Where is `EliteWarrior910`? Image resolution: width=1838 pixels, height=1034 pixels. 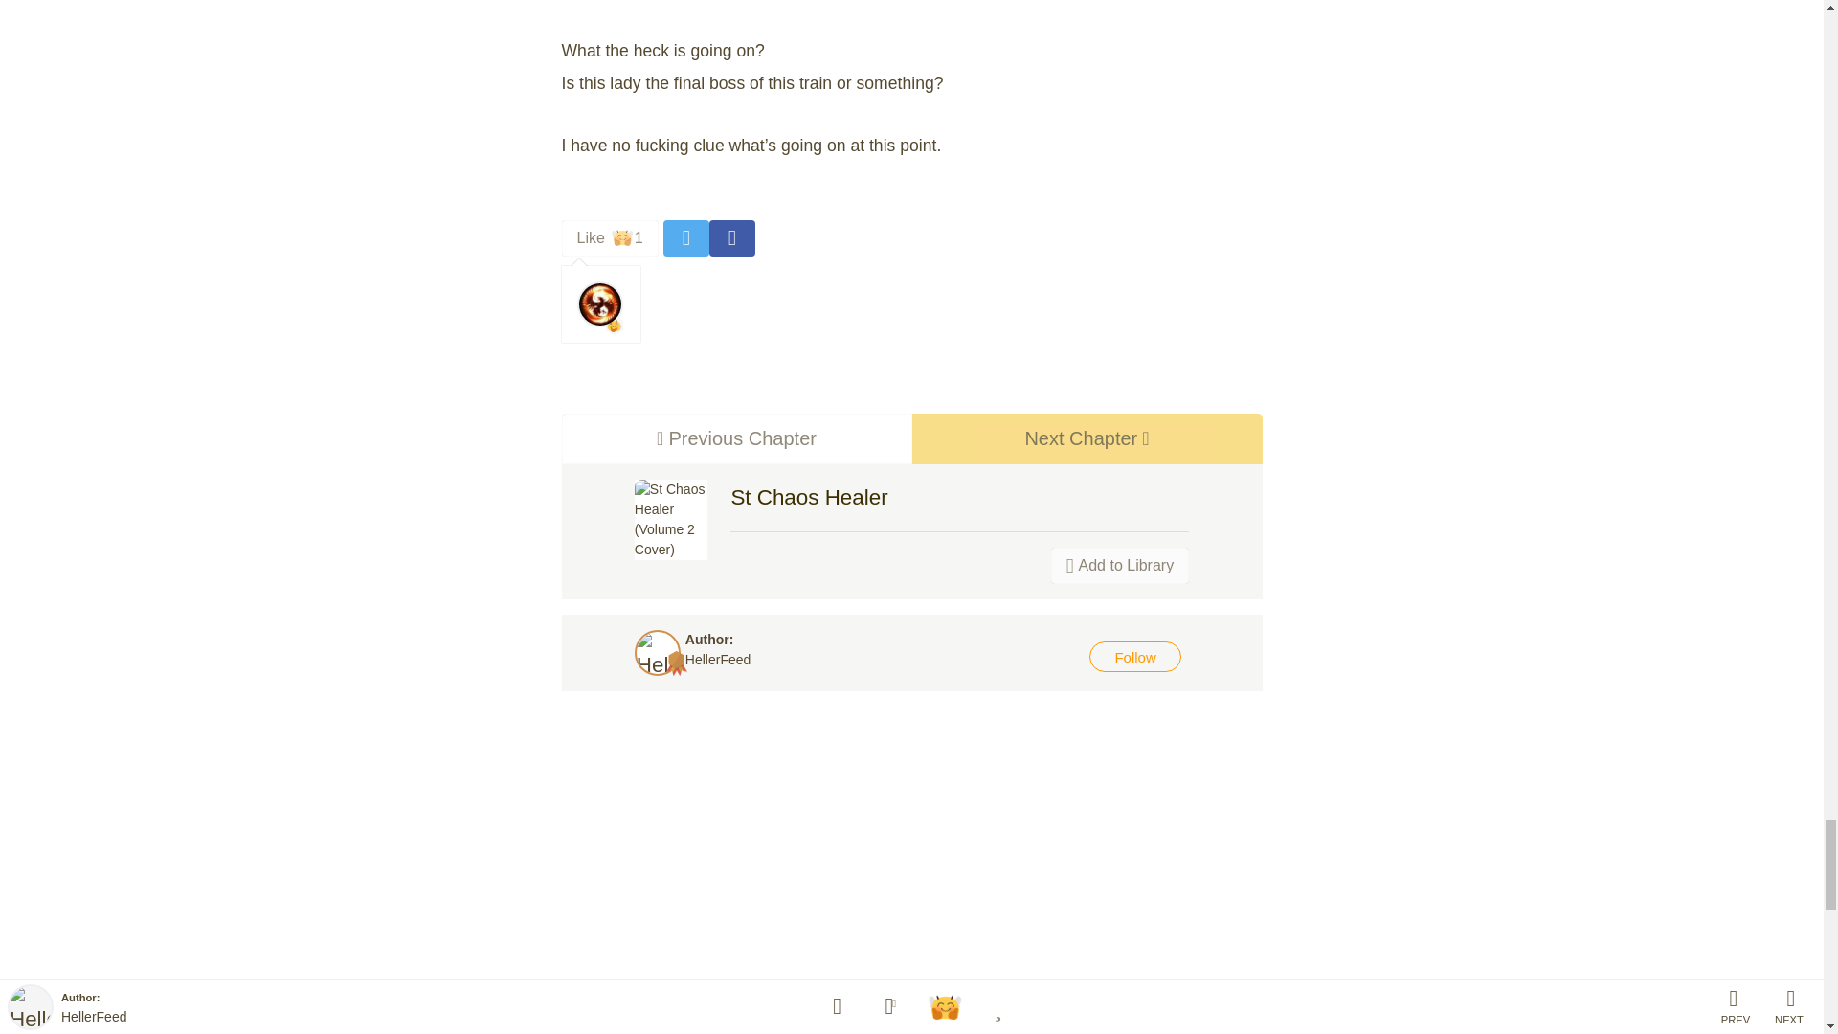 EliteWarrior910 is located at coordinates (1086, 438).